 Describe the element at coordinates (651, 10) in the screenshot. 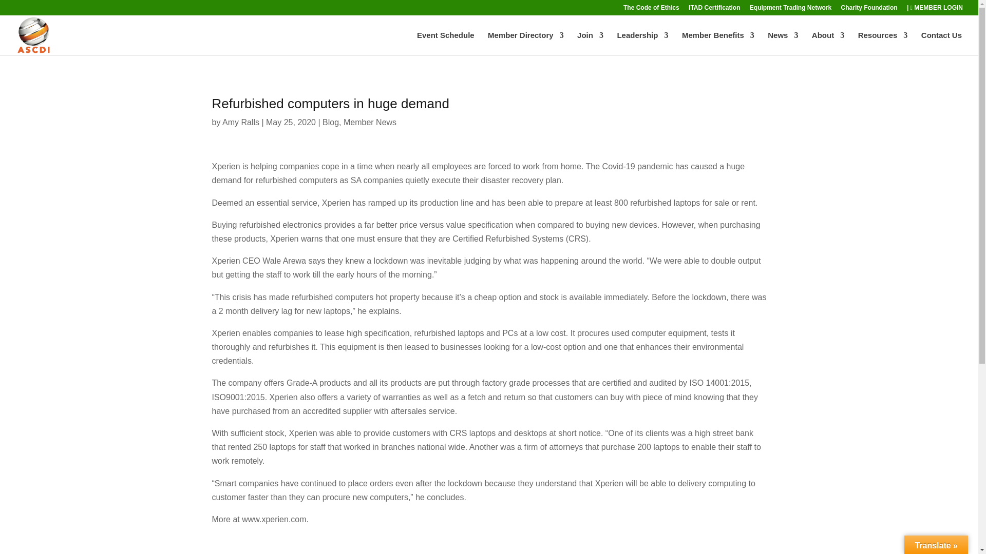

I see `The Code of Ethics` at that location.